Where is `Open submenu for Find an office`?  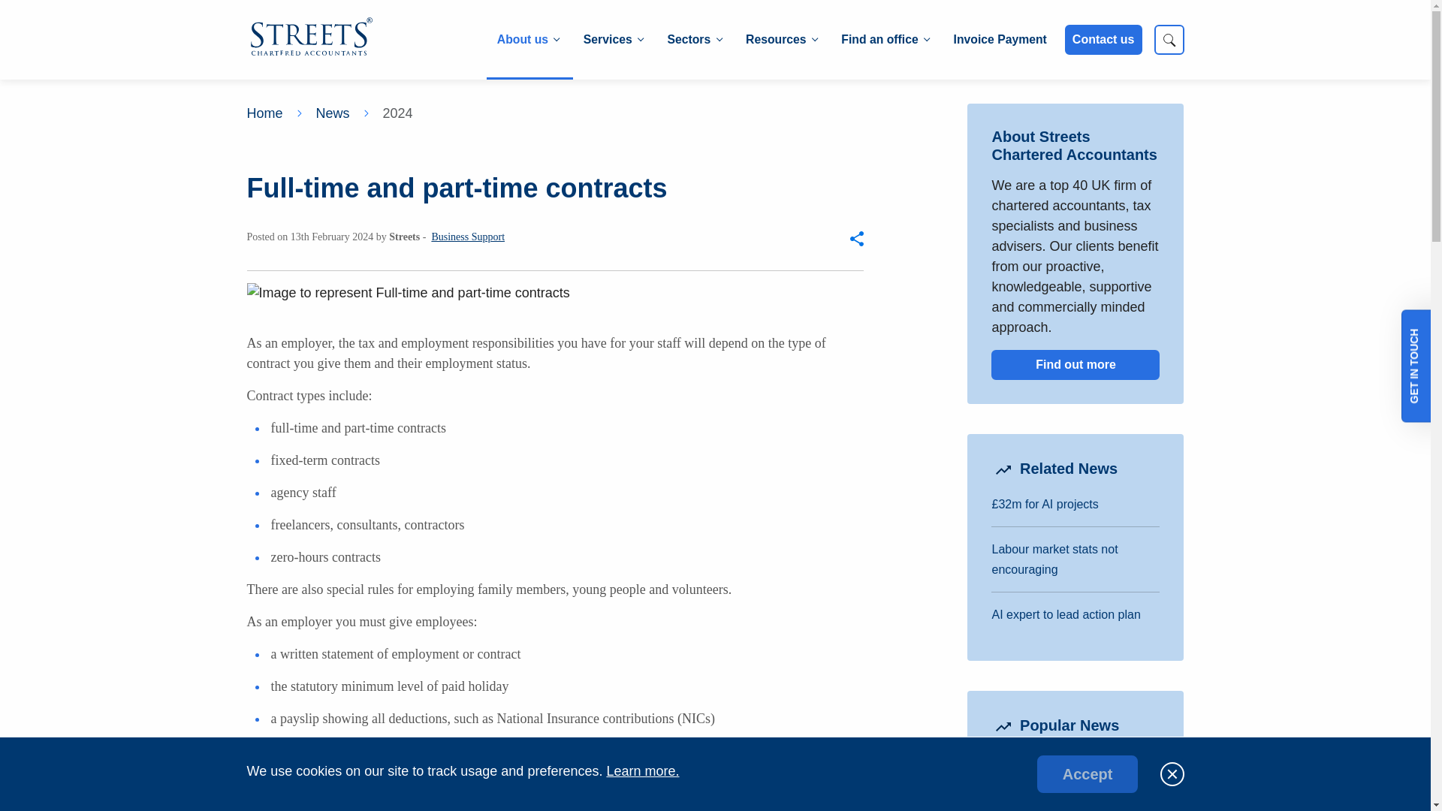
Open submenu for Find an office is located at coordinates (885, 40).